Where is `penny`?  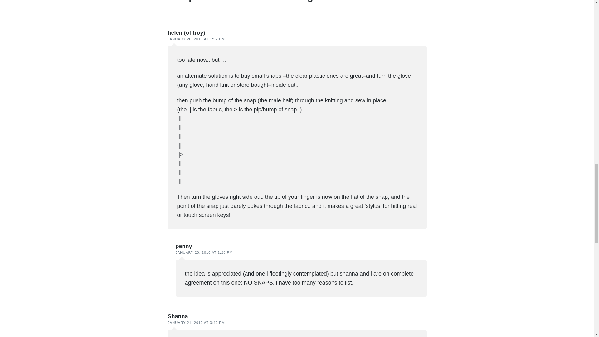
penny is located at coordinates (183, 246).